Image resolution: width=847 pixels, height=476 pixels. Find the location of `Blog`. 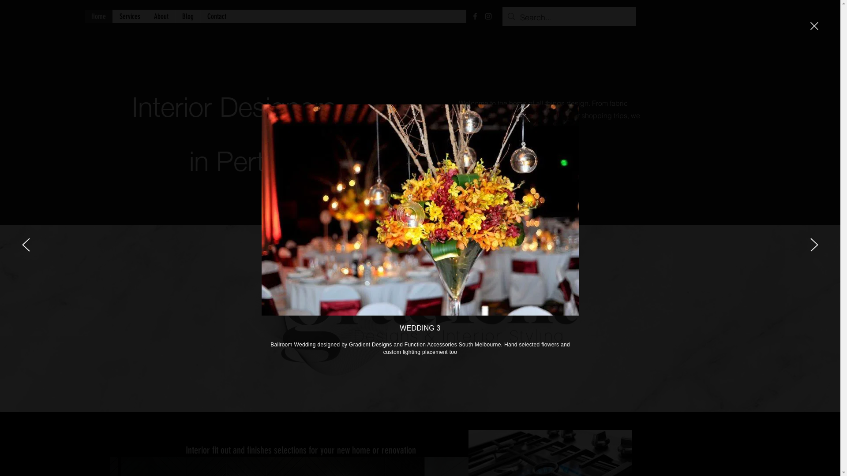

Blog is located at coordinates (187, 16).